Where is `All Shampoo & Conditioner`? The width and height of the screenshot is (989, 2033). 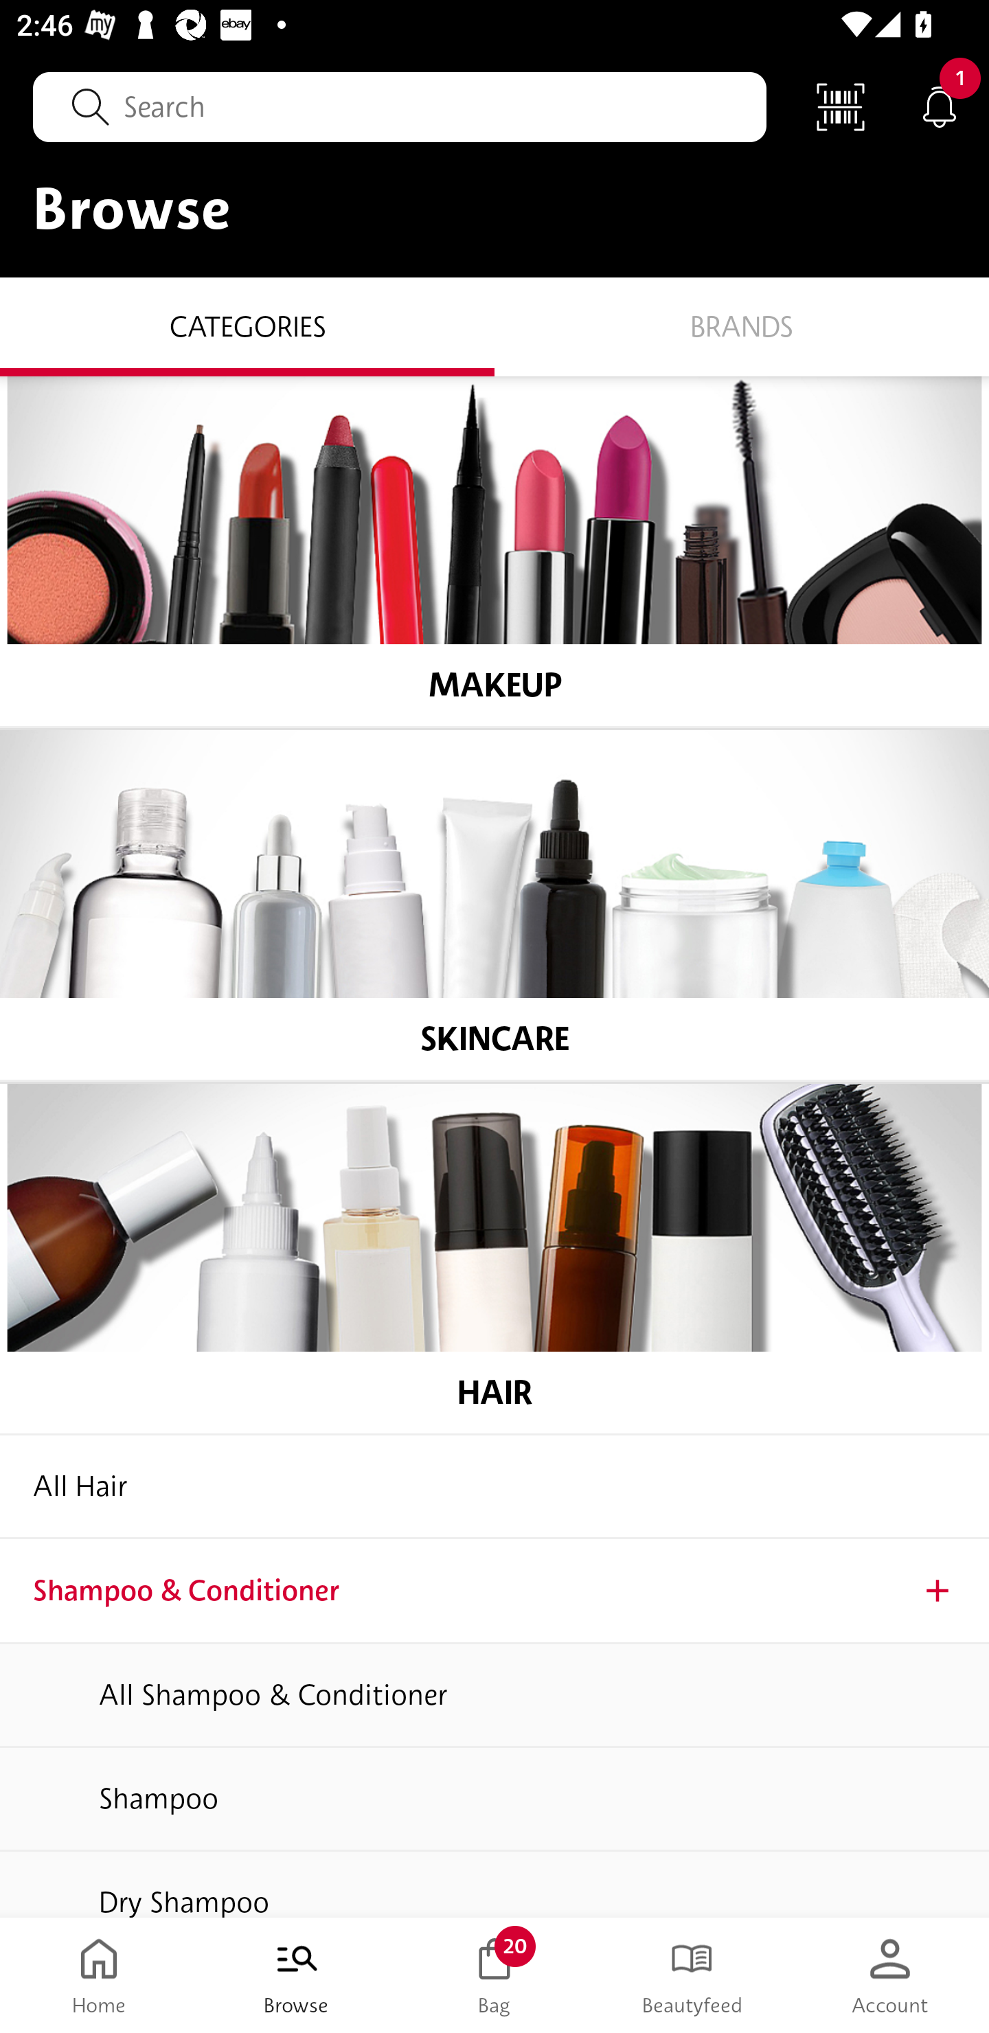
All Shampoo & Conditioner is located at coordinates (494, 1696).